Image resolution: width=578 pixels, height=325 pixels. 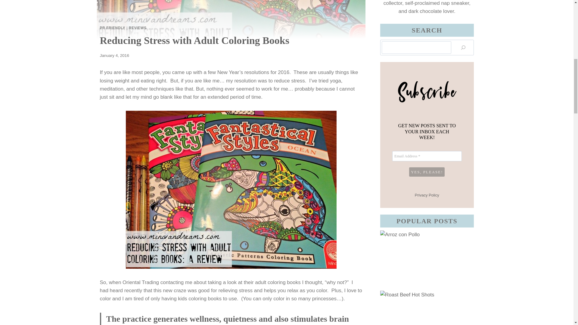 I want to click on YES, PLEASE!, so click(x=427, y=172).